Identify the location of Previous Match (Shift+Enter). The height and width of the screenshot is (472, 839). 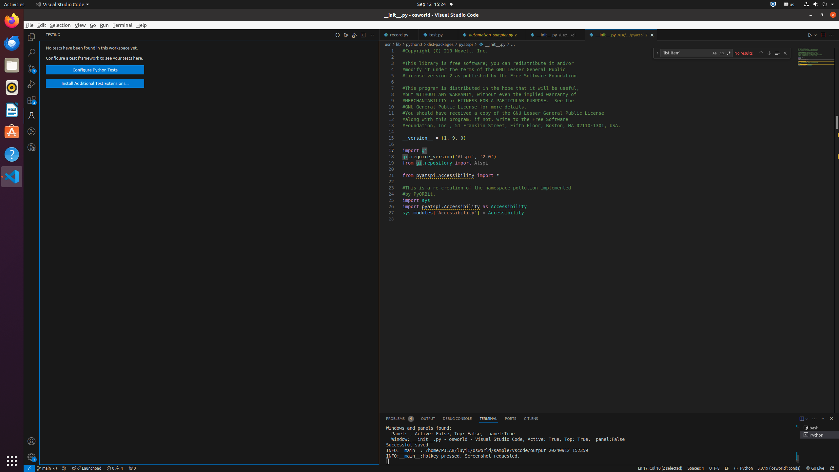
(761, 53).